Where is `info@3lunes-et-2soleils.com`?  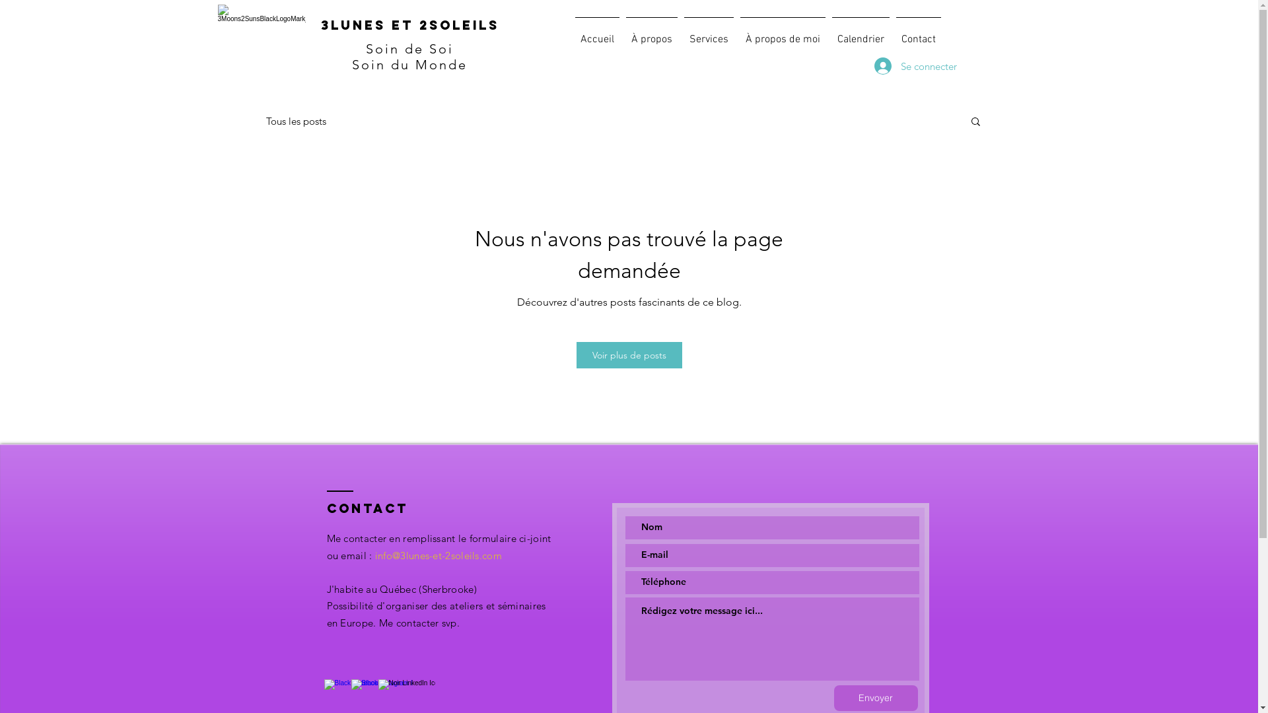
info@3lunes-et-2soleils.com is located at coordinates (439, 556).